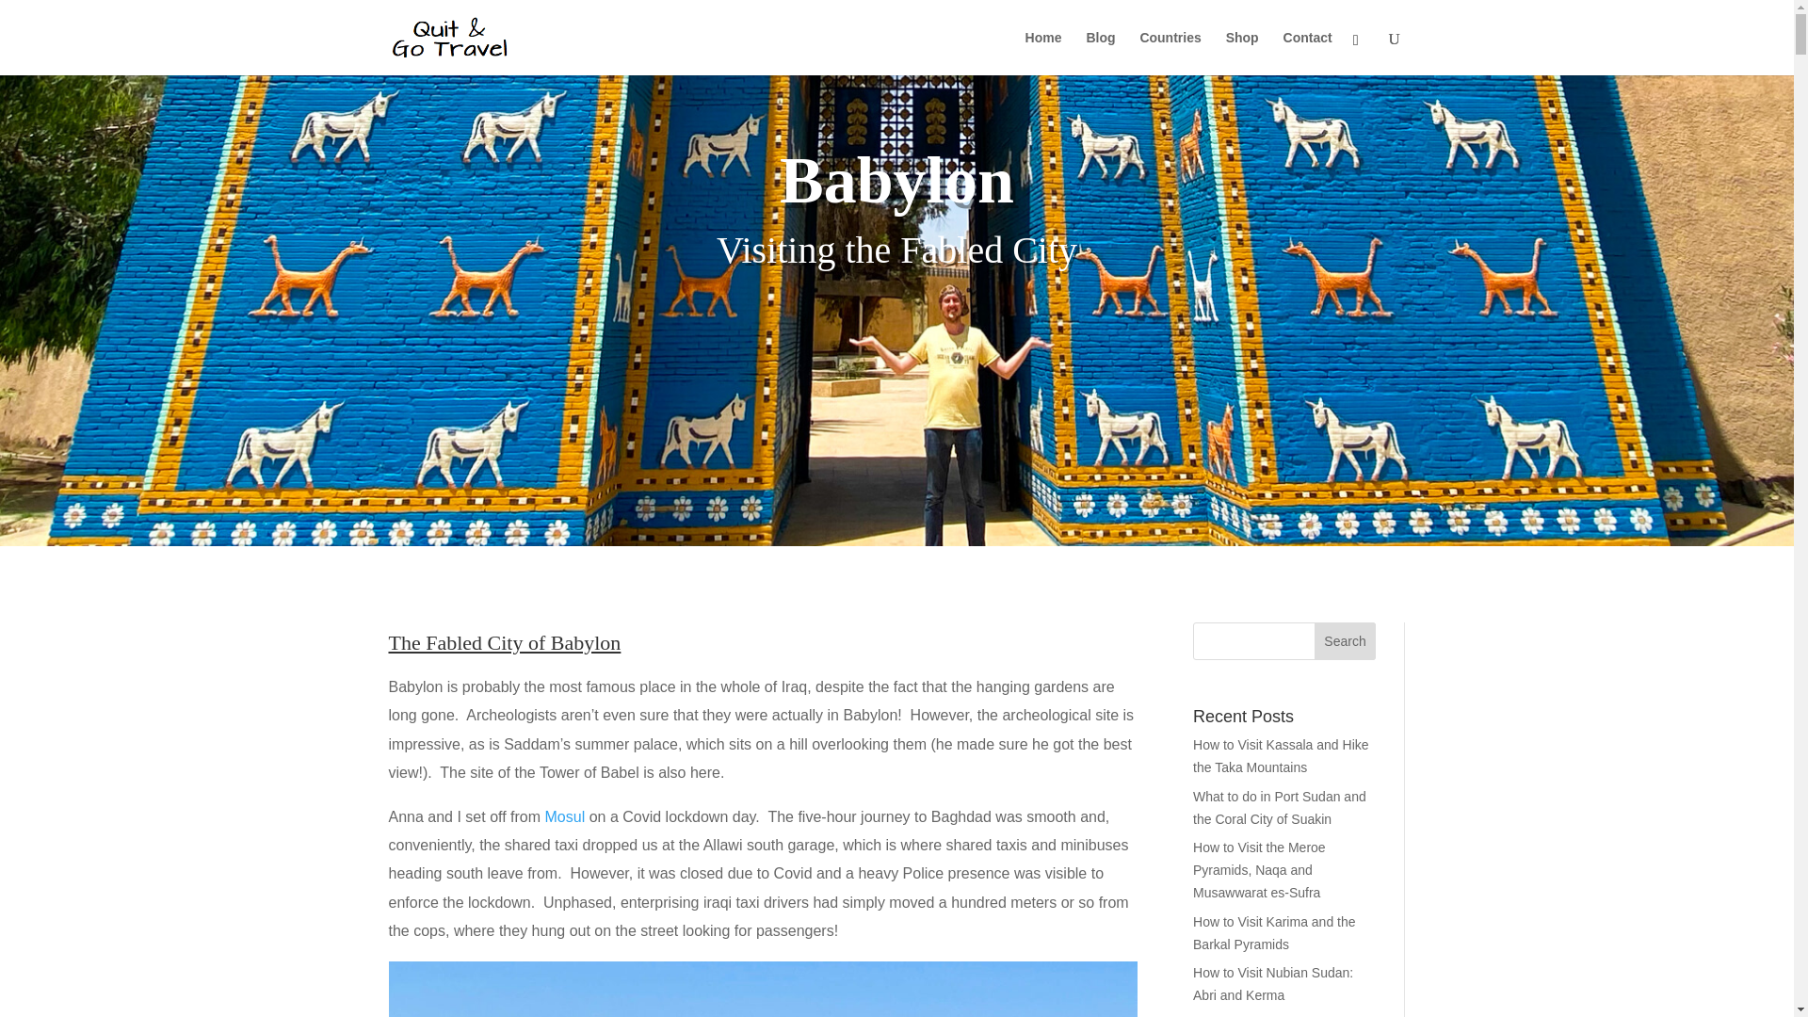  What do you see at coordinates (565, 815) in the screenshot?
I see `Mosul` at bounding box center [565, 815].